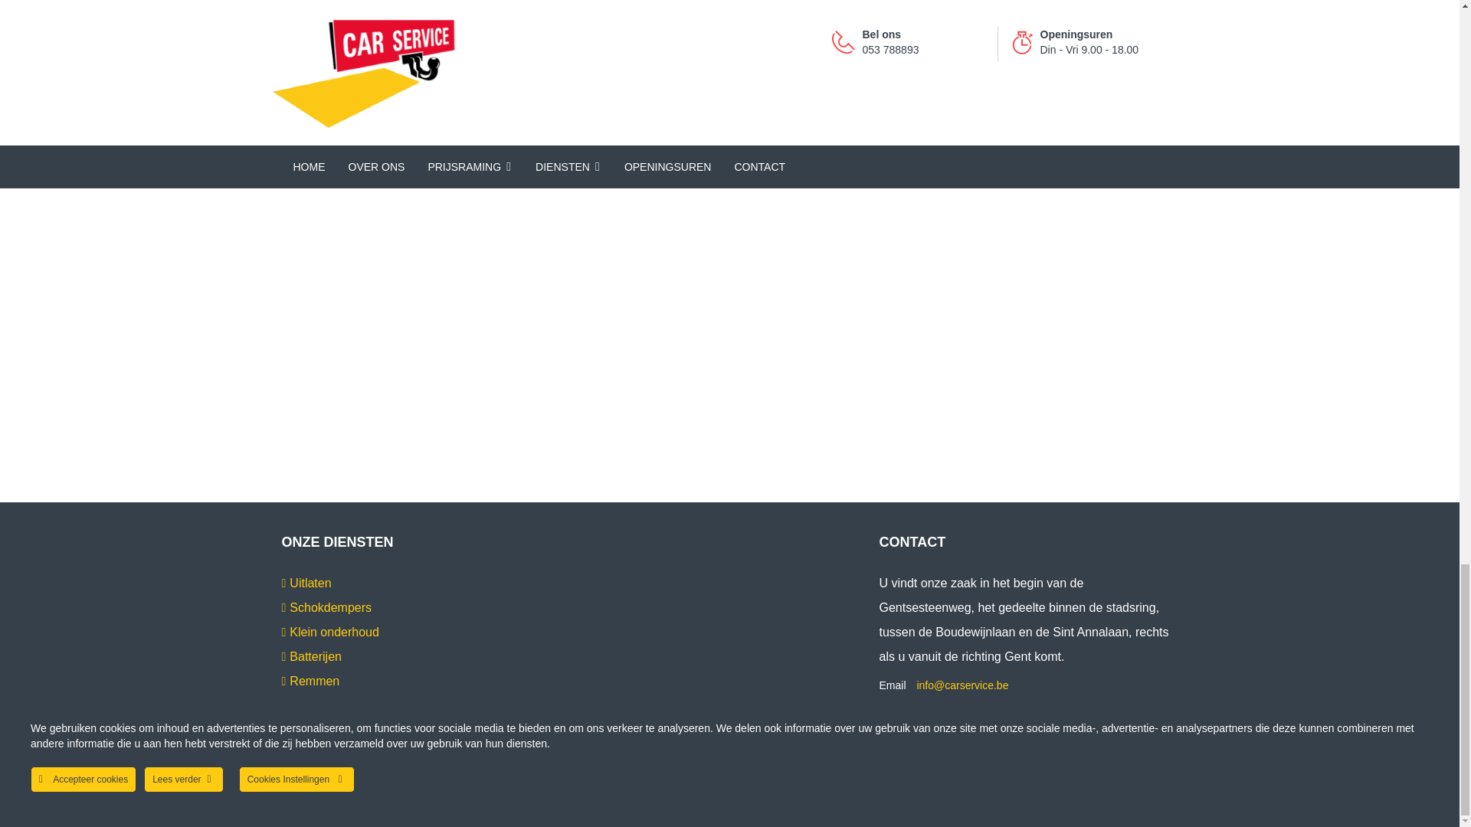  What do you see at coordinates (326, 734) in the screenshot?
I see `Fietsendragers` at bounding box center [326, 734].